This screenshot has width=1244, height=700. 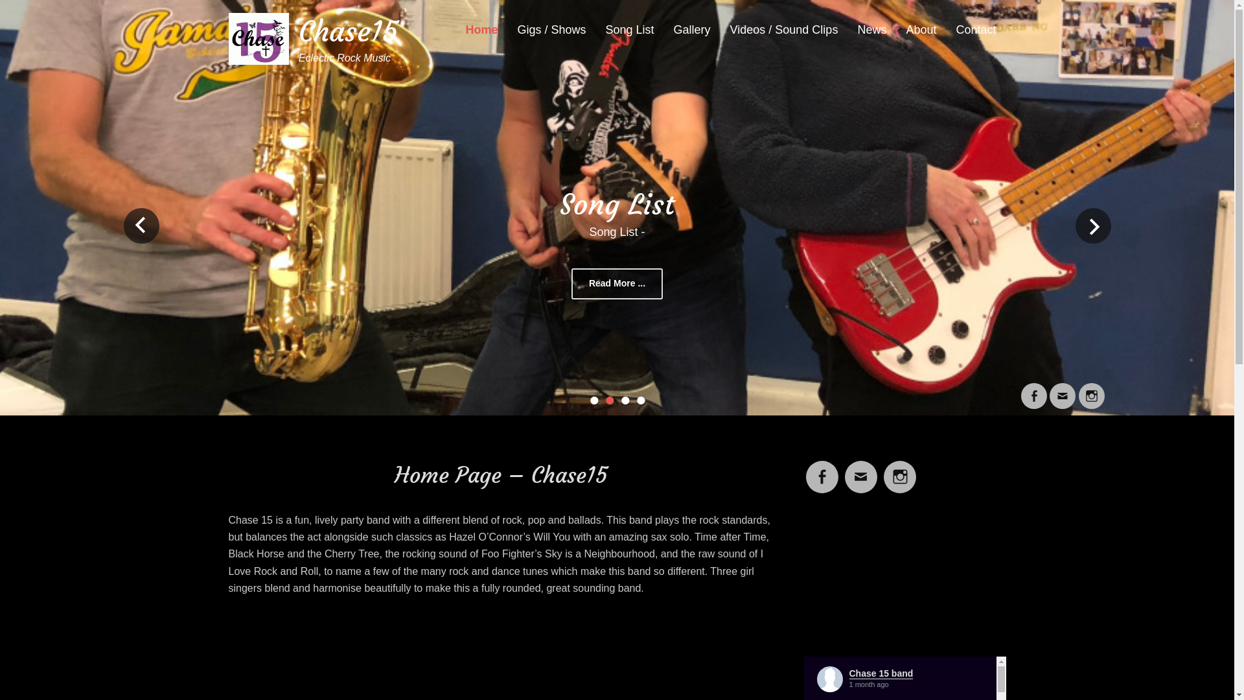 What do you see at coordinates (617, 284) in the screenshot?
I see `Read More ...` at bounding box center [617, 284].